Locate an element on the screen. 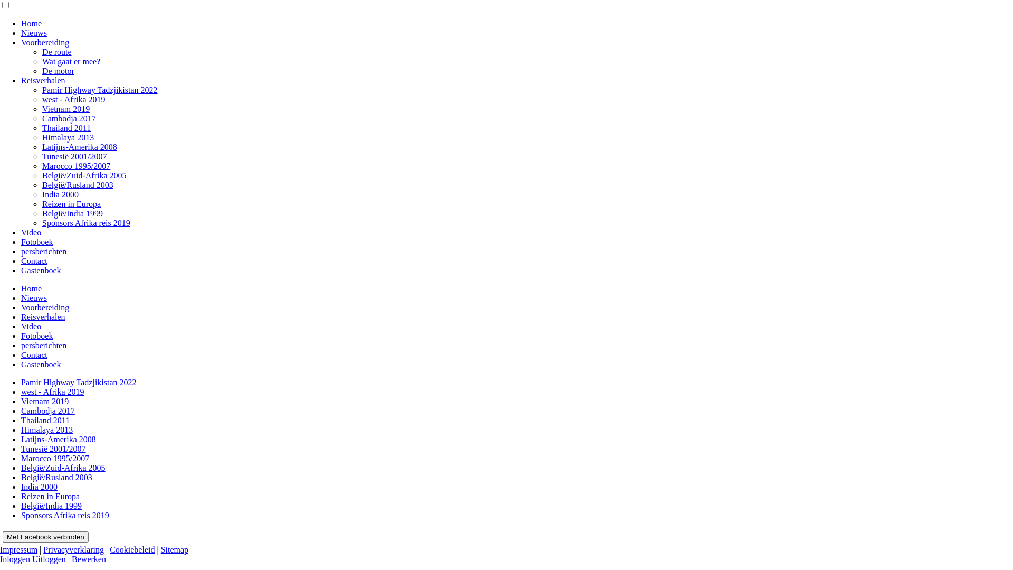  Fotoboek is located at coordinates (37, 336).